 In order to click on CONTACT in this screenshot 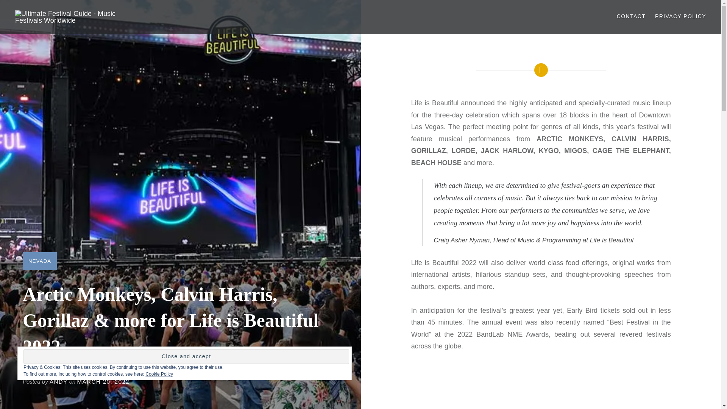, I will do `click(631, 17)`.